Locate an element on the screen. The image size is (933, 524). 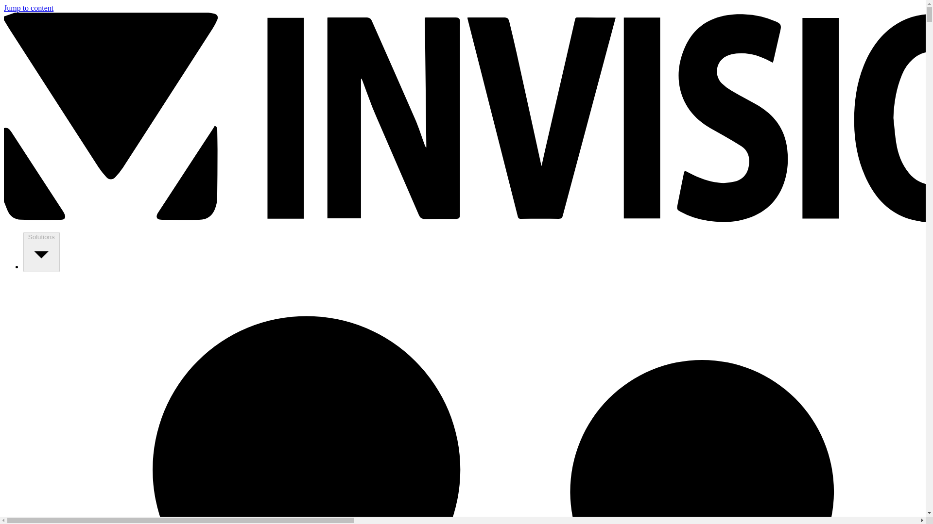
Go to main content on this page is located at coordinates (28, 8).